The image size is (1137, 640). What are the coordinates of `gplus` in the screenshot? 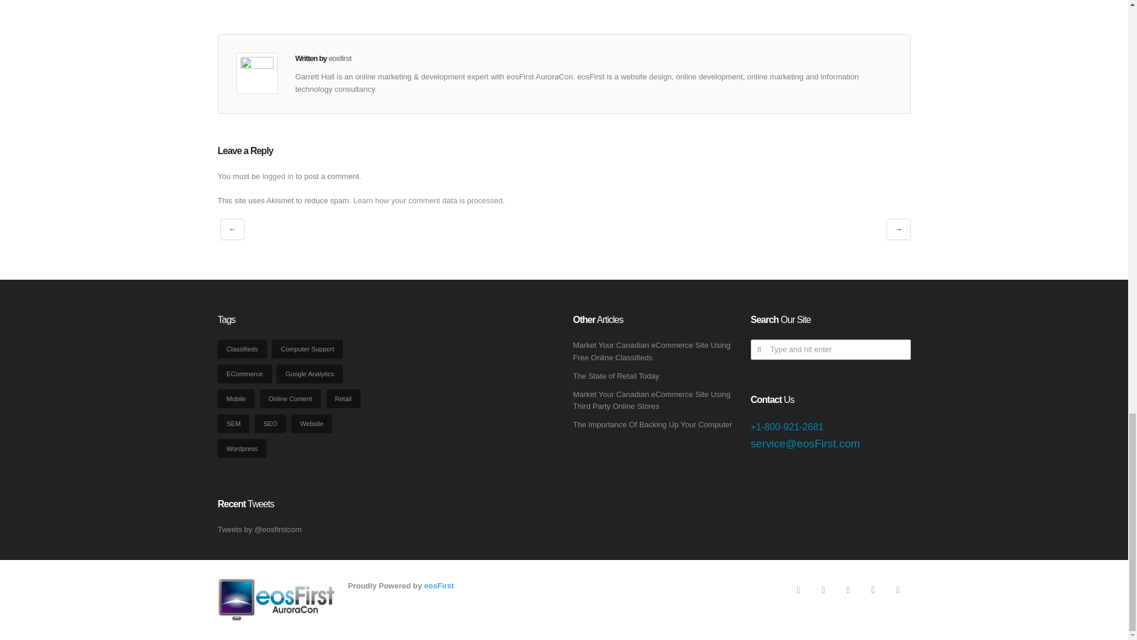 It's located at (823, 590).